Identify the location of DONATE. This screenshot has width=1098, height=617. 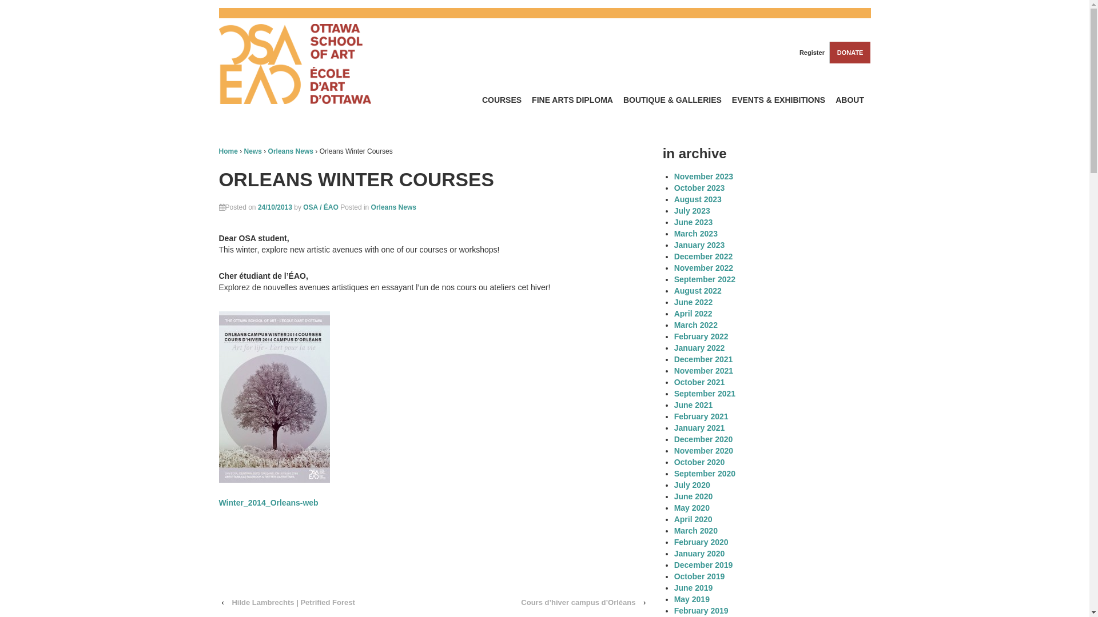
(850, 53).